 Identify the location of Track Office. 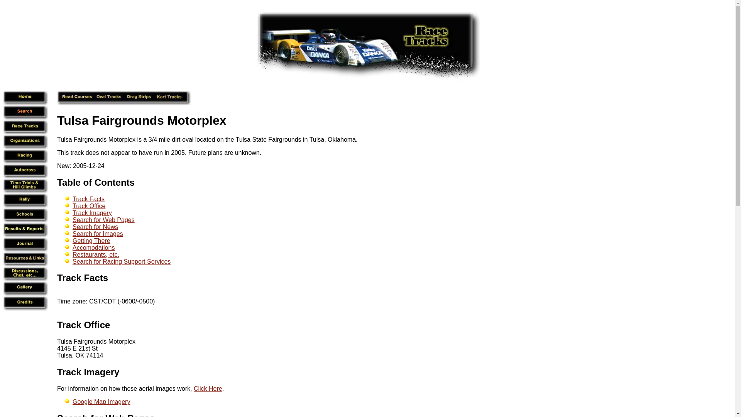
(89, 206).